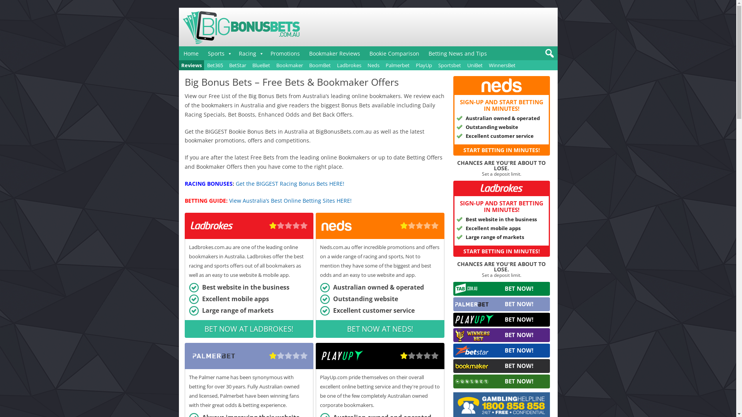  Describe the element at coordinates (373, 65) in the screenshot. I see `Neds` at that location.